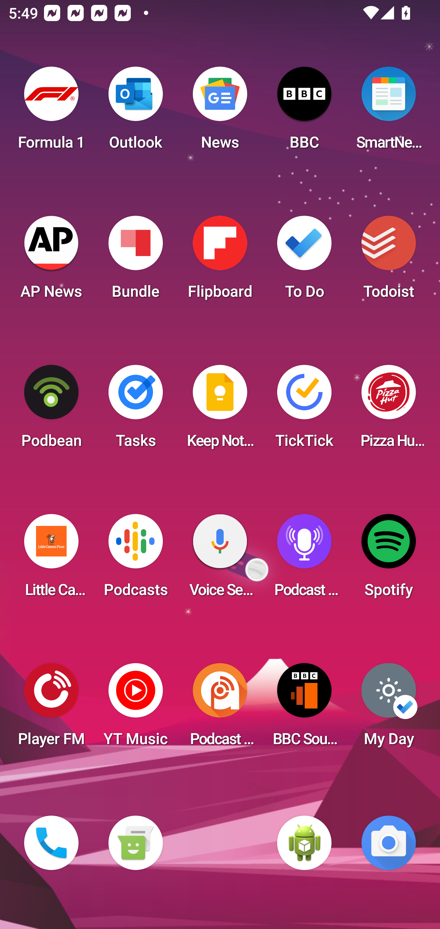  What do you see at coordinates (51, 112) in the screenshot?
I see `Formula 1` at bounding box center [51, 112].